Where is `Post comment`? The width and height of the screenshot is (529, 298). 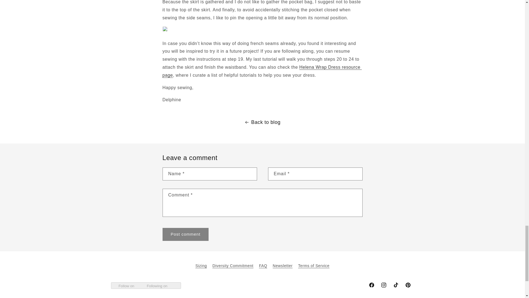 Post comment is located at coordinates (186, 234).